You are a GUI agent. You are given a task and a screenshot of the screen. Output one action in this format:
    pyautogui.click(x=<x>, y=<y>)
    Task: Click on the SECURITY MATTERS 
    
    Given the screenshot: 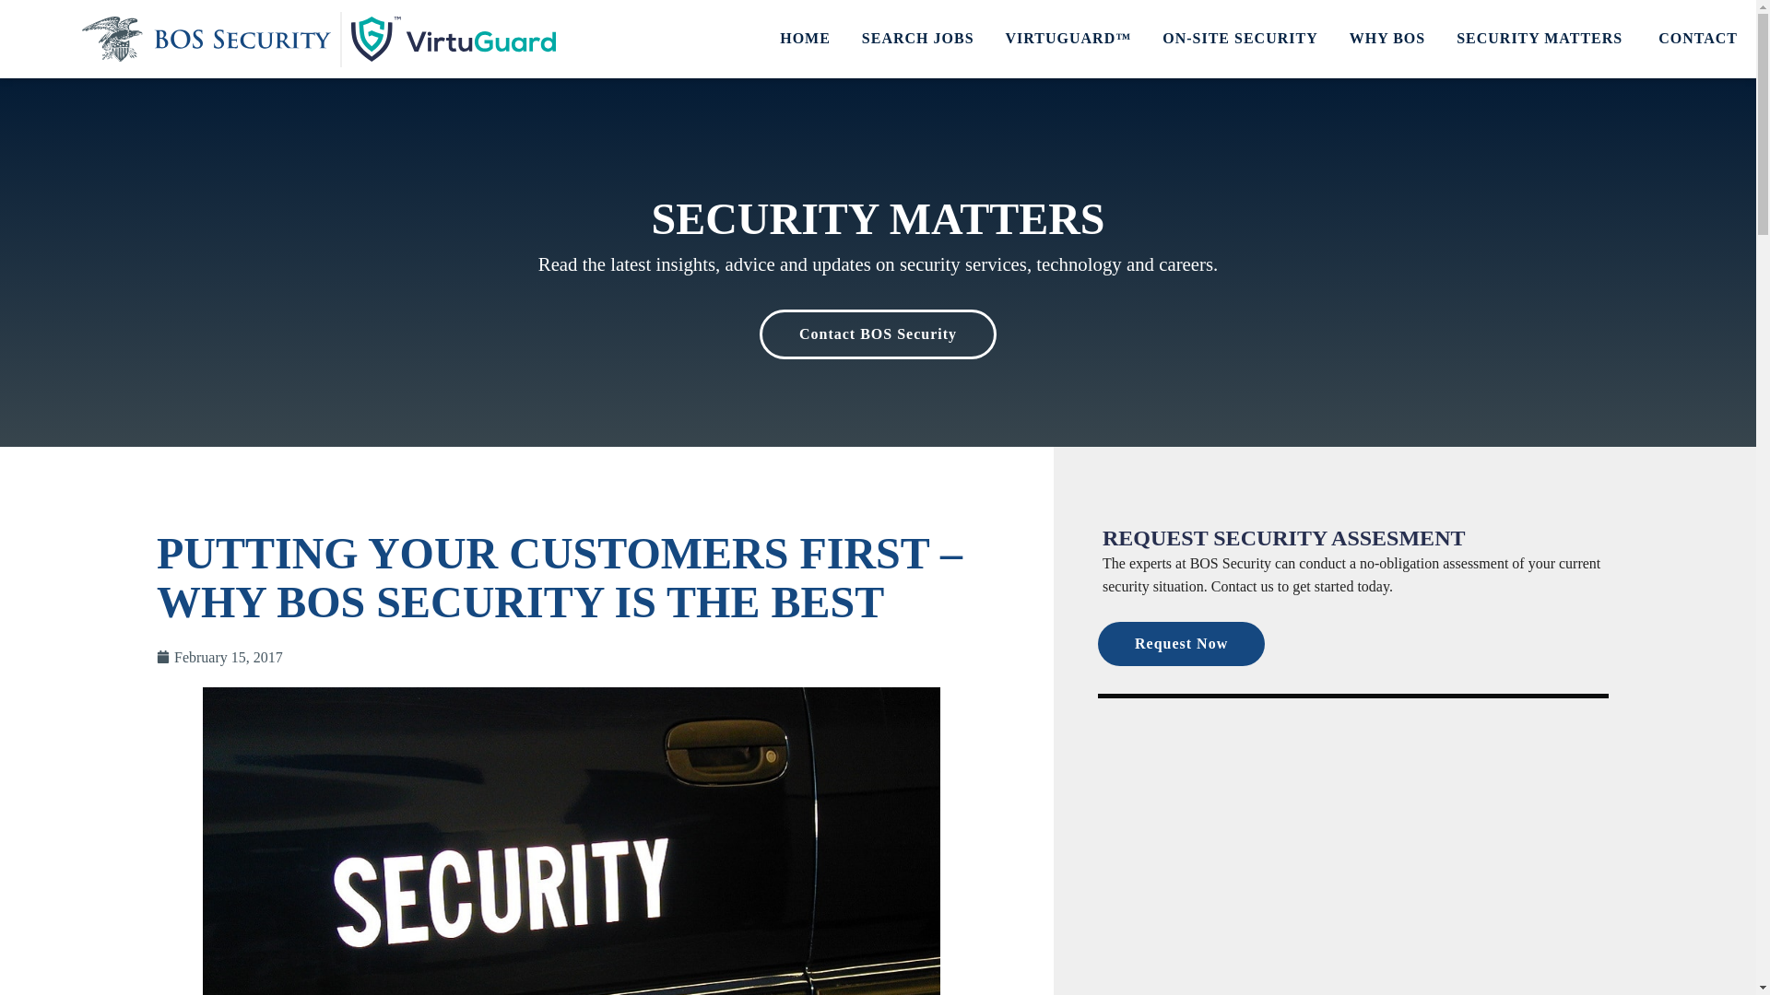 What is the action you would take?
    pyautogui.click(x=1541, y=39)
    